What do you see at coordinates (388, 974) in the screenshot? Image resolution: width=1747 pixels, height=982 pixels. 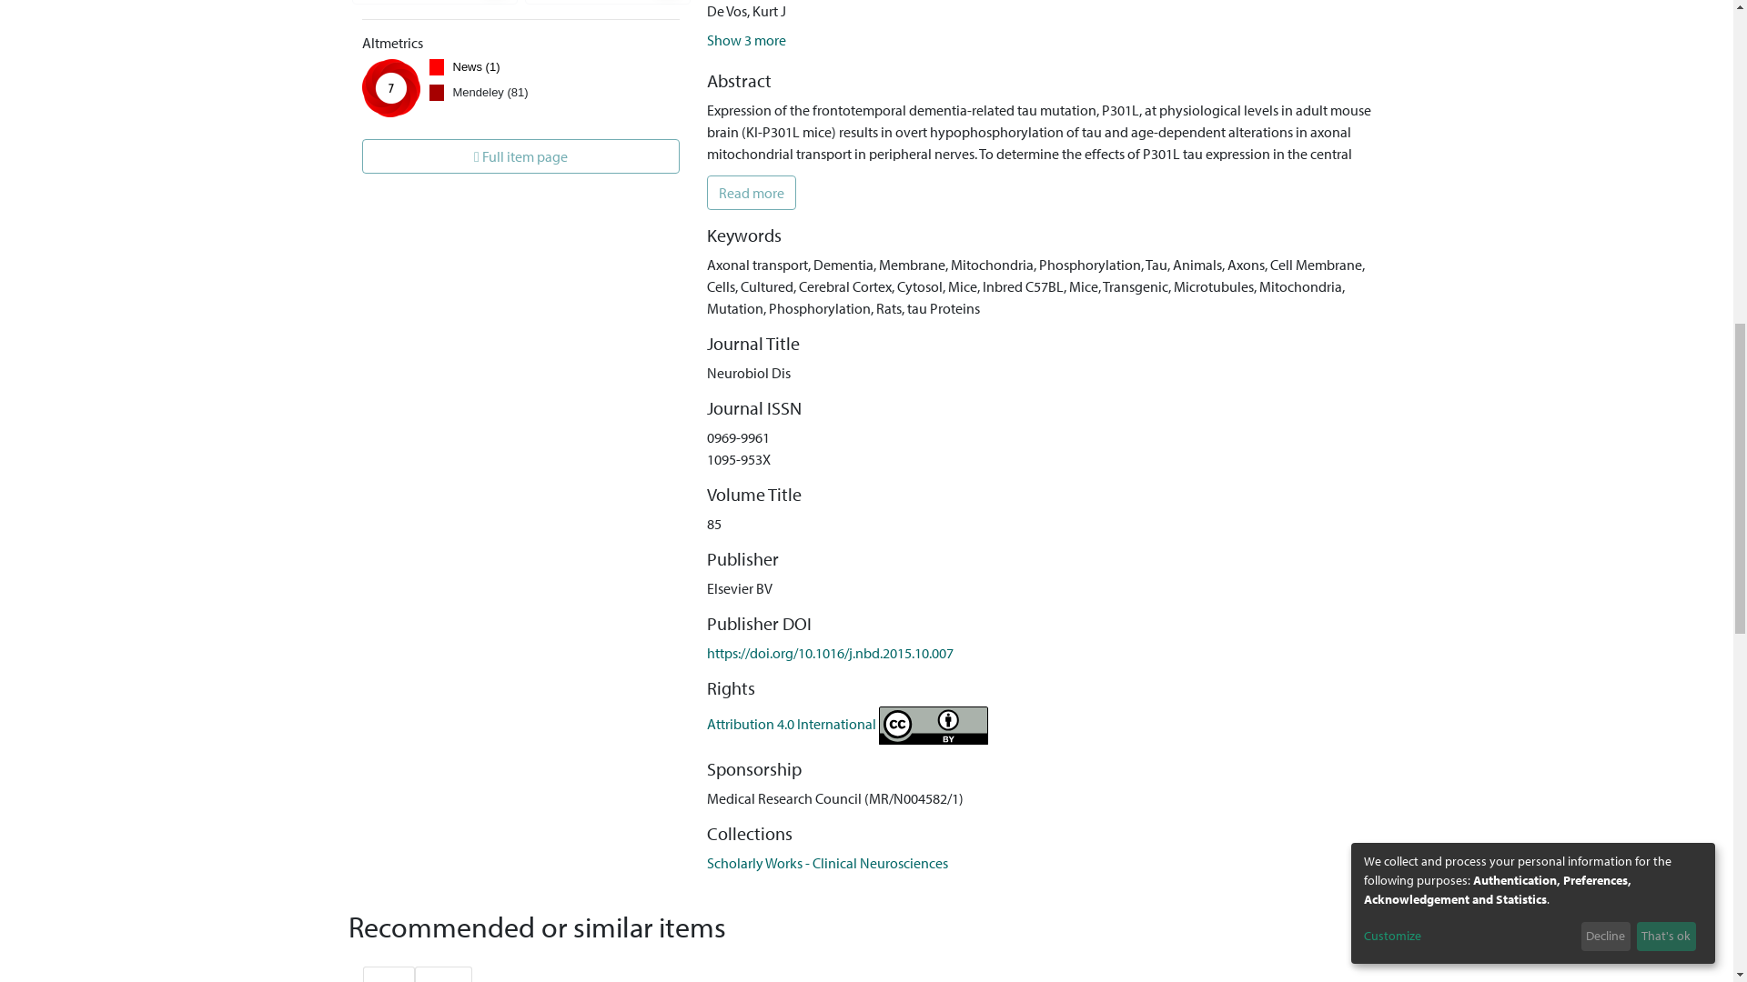 I see `CORE` at bounding box center [388, 974].